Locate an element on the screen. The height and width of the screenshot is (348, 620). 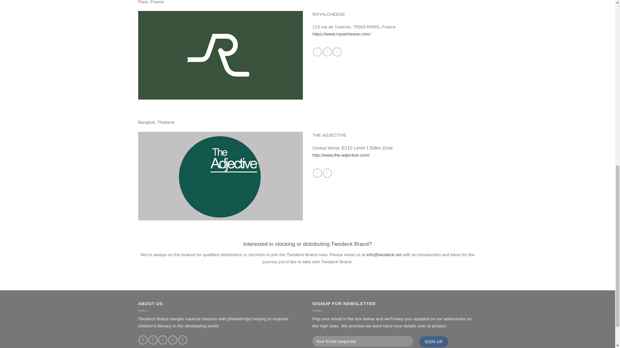
Follow on Facebook is located at coordinates (143, 340).